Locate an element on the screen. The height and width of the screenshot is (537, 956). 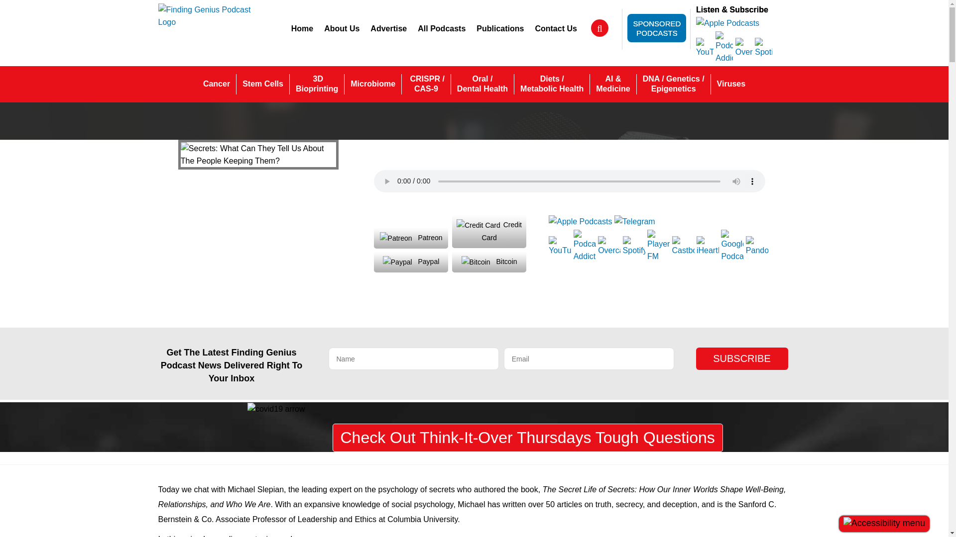
SPONSORED PODCASTS is located at coordinates (727, 22).